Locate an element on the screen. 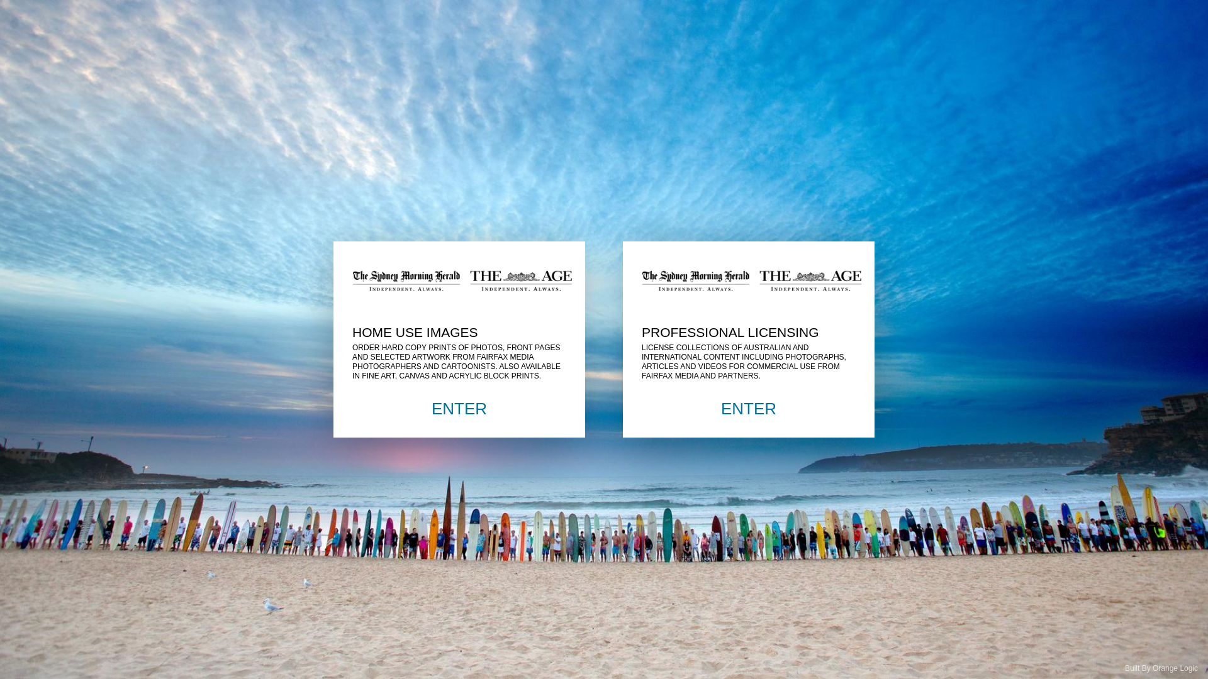 The image size is (1208, 679). Built By Orange Logic is located at coordinates (1161, 668).